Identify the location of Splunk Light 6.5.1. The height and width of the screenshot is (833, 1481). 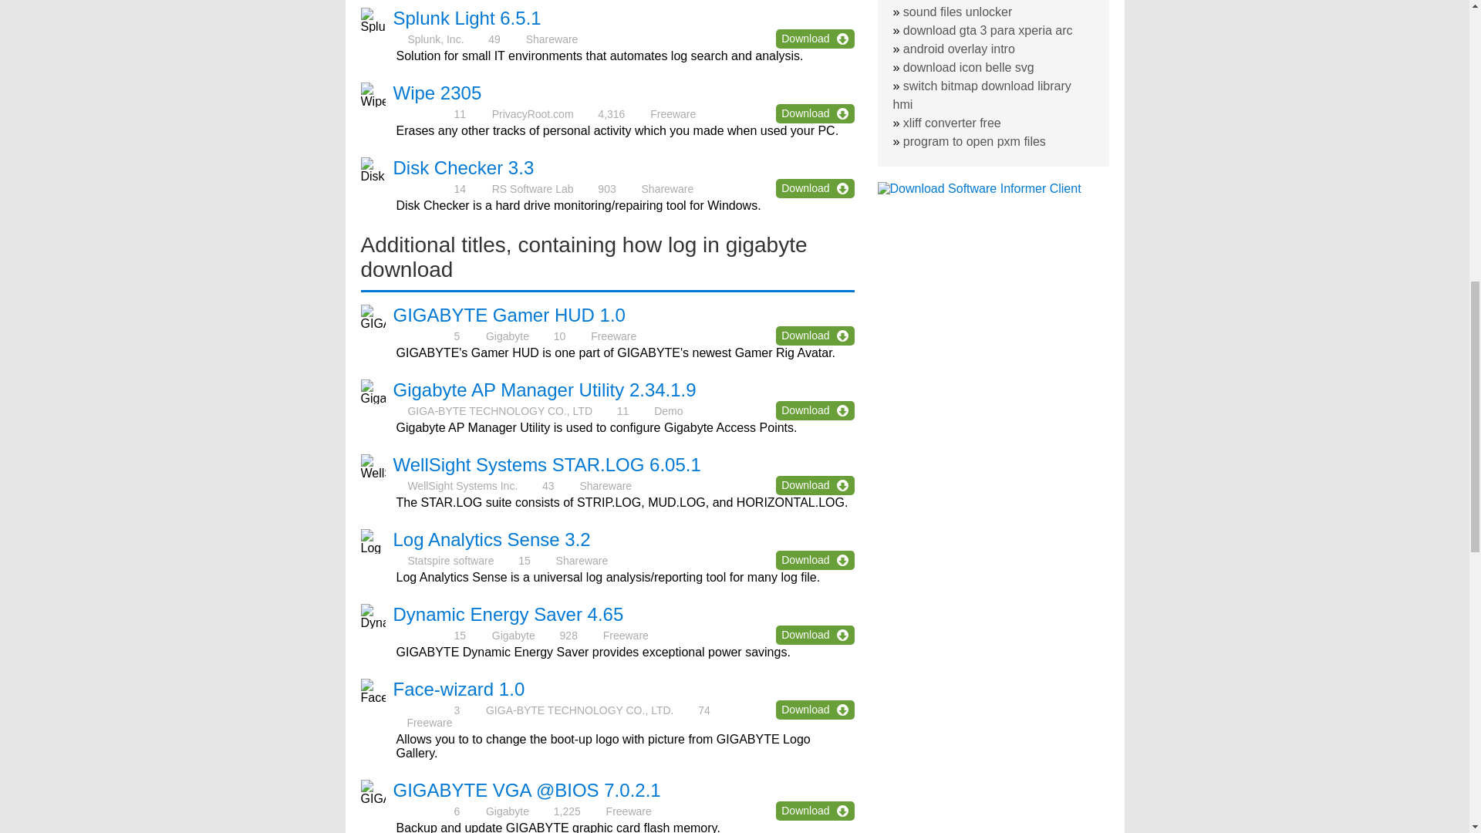
(467, 17).